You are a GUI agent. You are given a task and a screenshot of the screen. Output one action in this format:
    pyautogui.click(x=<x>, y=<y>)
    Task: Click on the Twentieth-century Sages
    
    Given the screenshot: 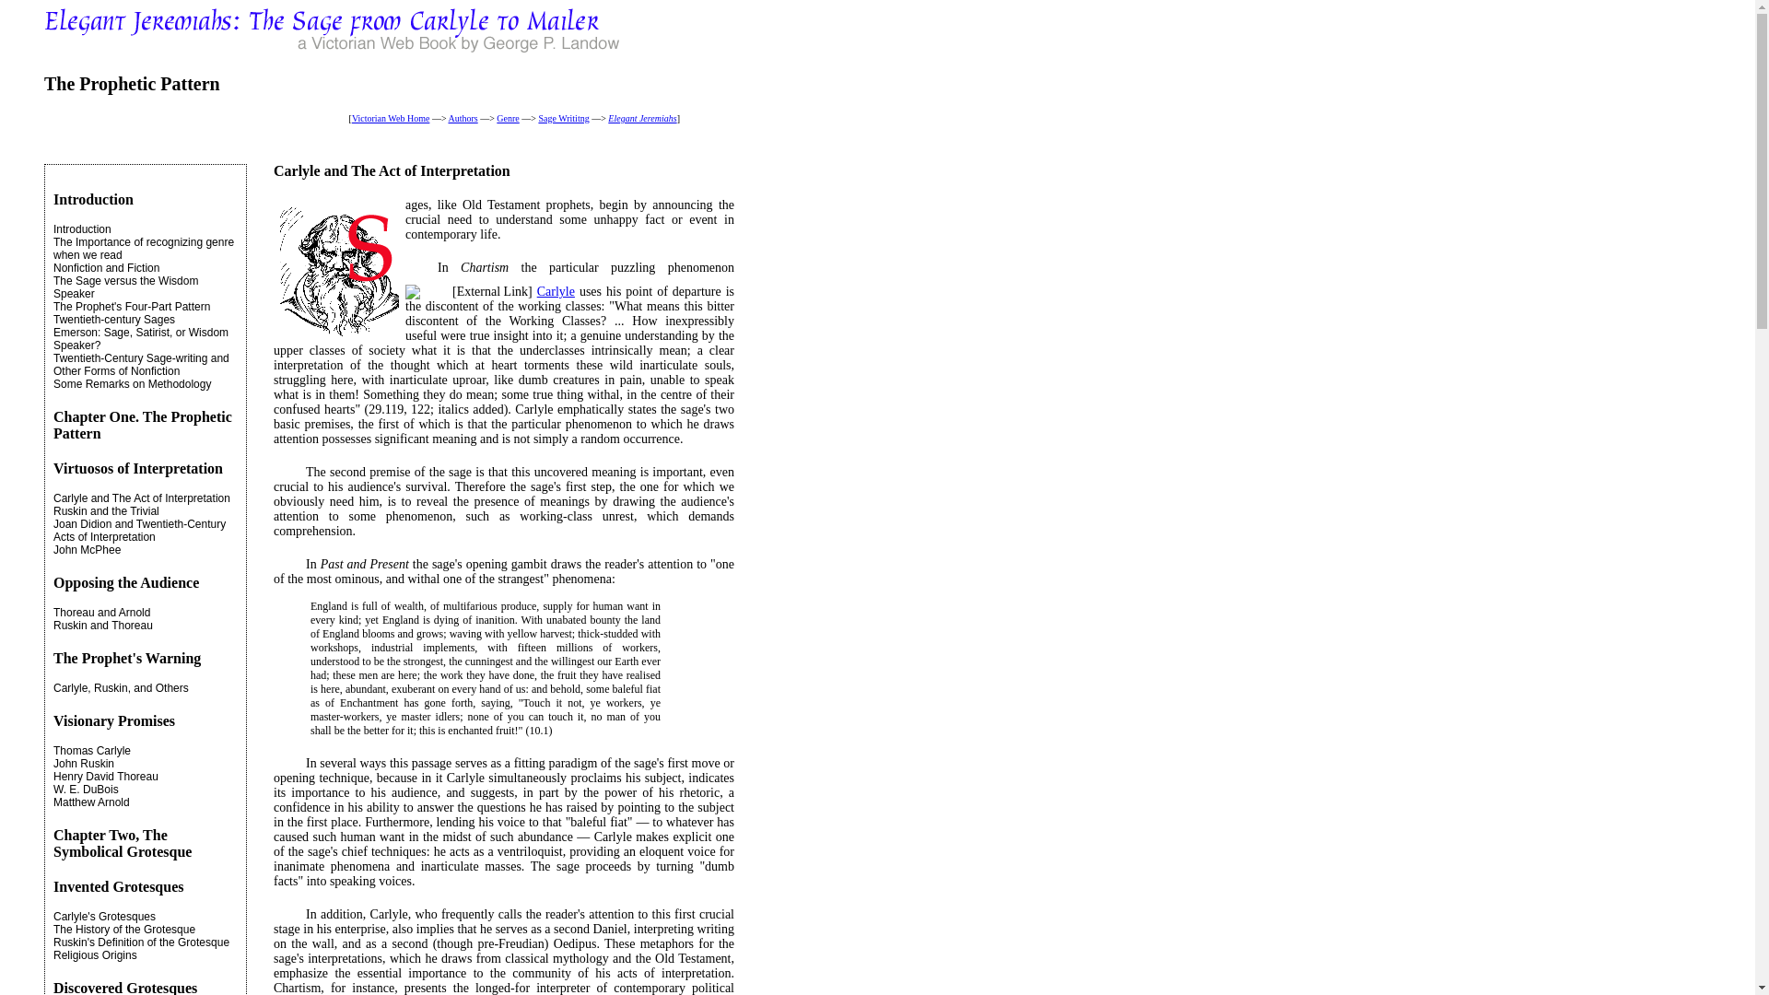 What is the action you would take?
    pyautogui.click(x=114, y=320)
    